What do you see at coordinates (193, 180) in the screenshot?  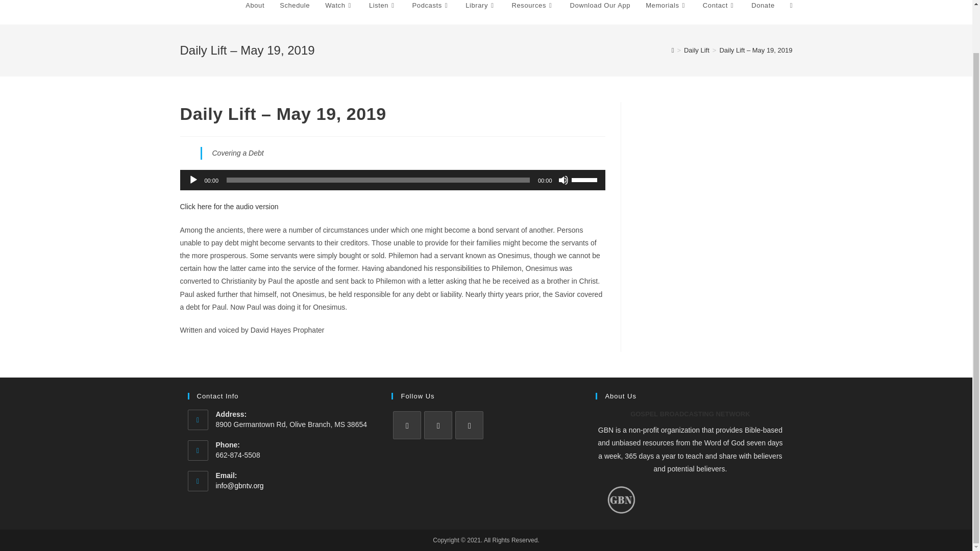 I see `Play` at bounding box center [193, 180].